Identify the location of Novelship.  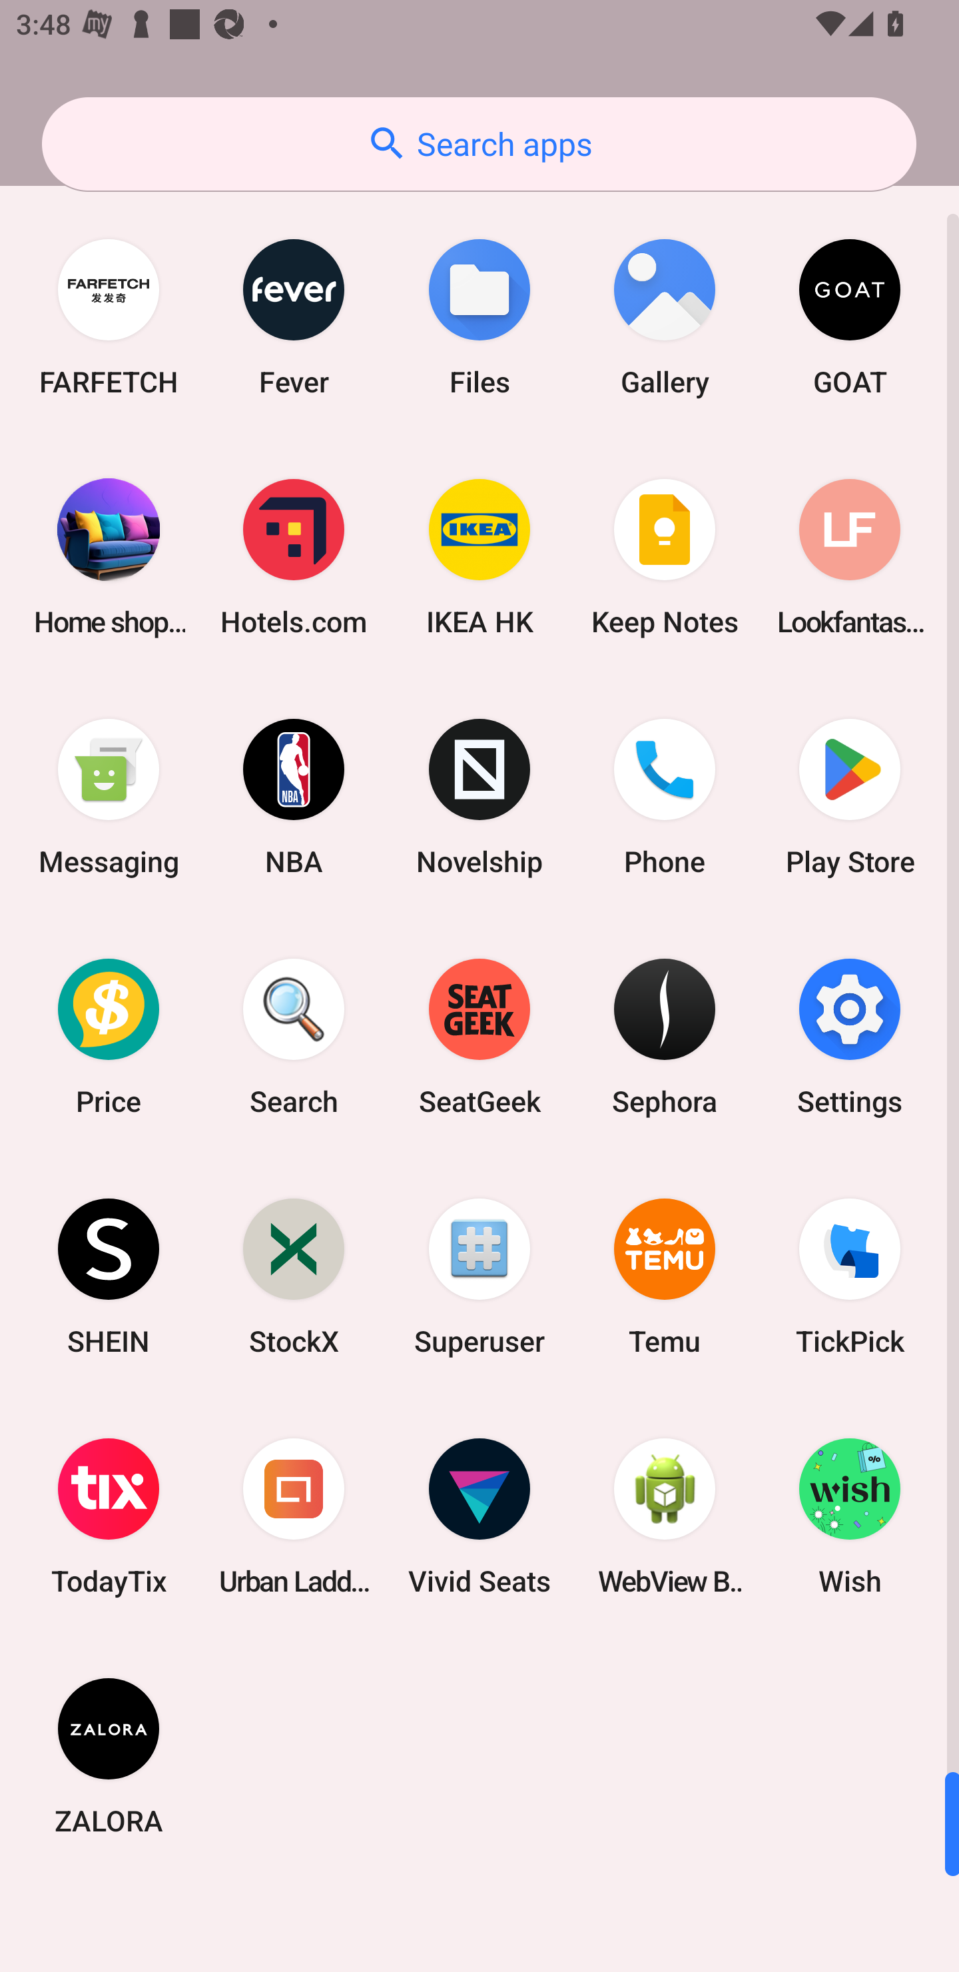
(479, 797).